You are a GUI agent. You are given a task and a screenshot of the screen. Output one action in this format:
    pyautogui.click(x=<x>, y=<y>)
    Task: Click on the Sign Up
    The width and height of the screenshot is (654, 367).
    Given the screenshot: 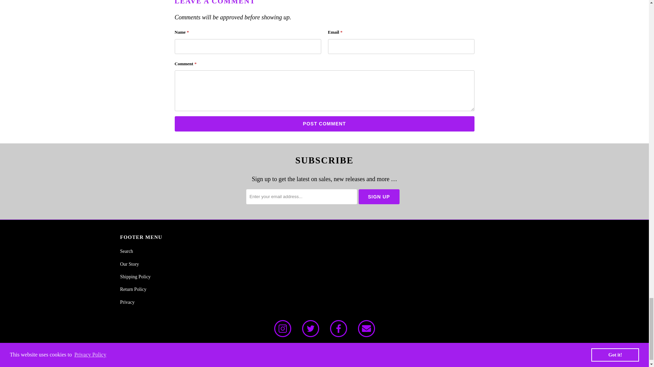 What is the action you would take?
    pyautogui.click(x=379, y=196)
    